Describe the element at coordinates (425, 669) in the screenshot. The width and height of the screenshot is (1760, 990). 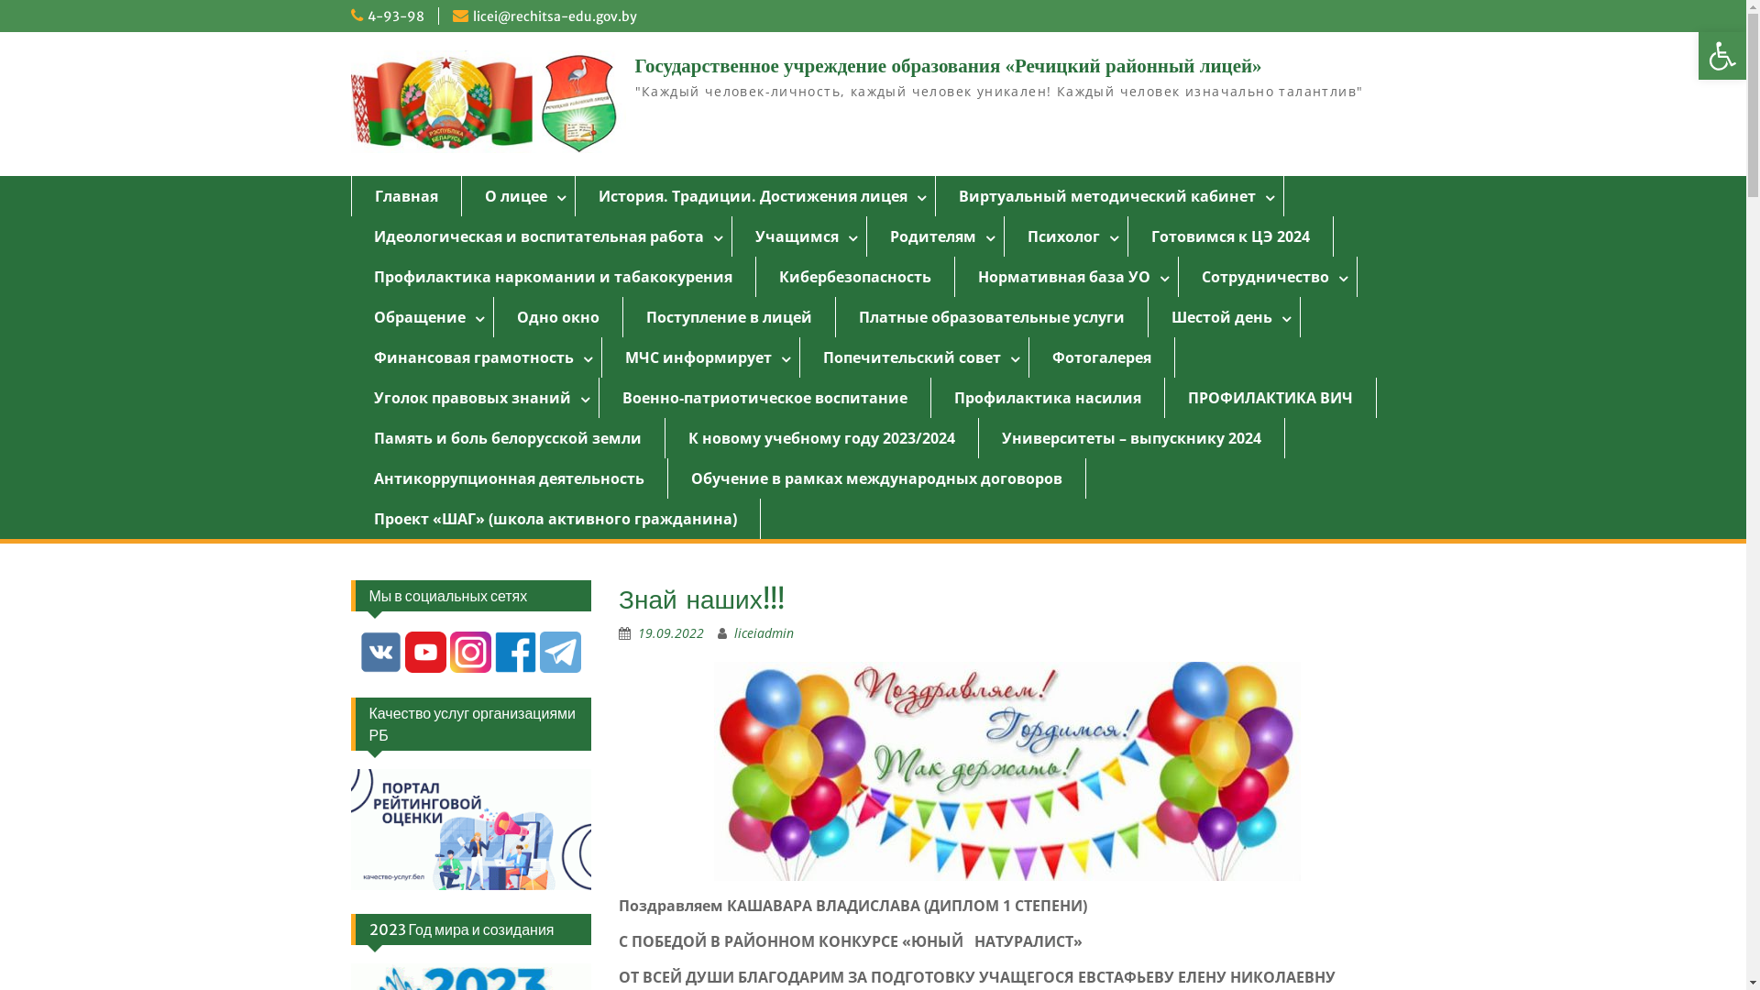
I see `youtube` at that location.